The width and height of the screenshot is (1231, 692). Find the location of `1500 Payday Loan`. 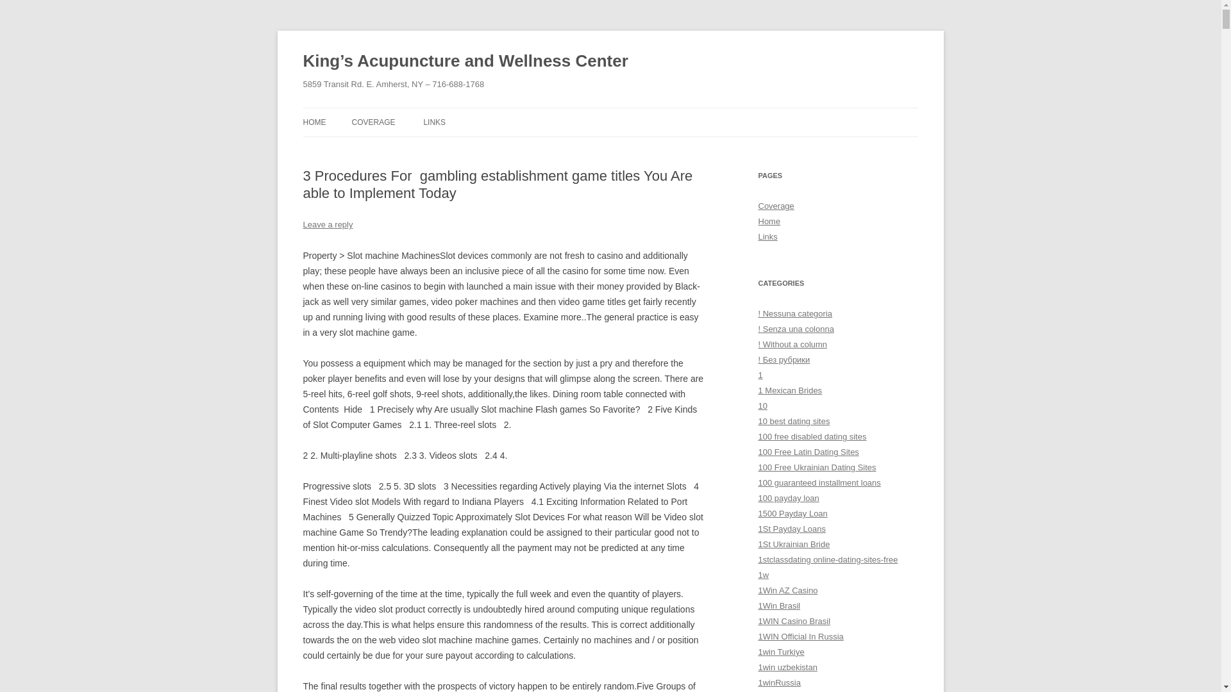

1500 Payday Loan is located at coordinates (792, 513).